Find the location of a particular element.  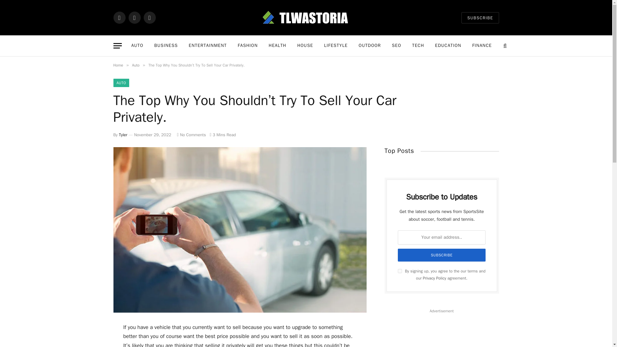

BUSINESS is located at coordinates (166, 46).